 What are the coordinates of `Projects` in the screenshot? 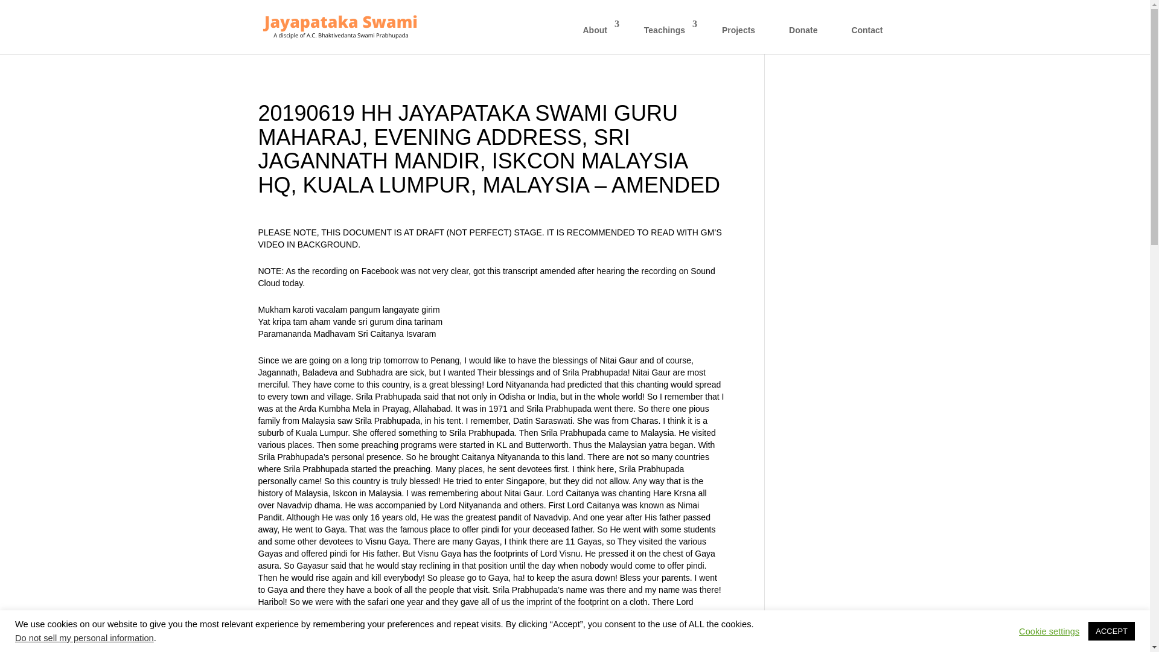 It's located at (738, 37).